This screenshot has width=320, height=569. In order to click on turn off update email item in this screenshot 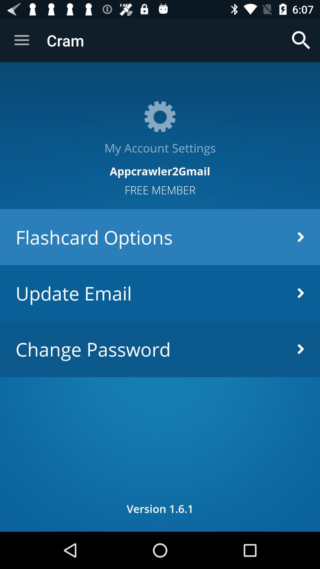, I will do `click(160, 293)`.